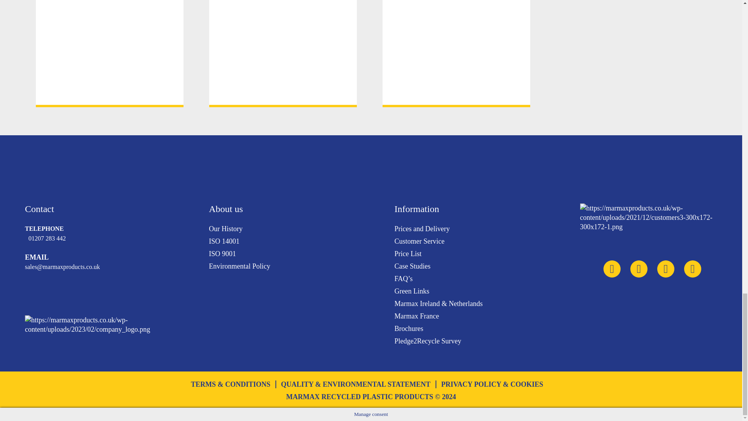 This screenshot has height=421, width=748. Describe the element at coordinates (639, 269) in the screenshot. I see `Youtube` at that location.